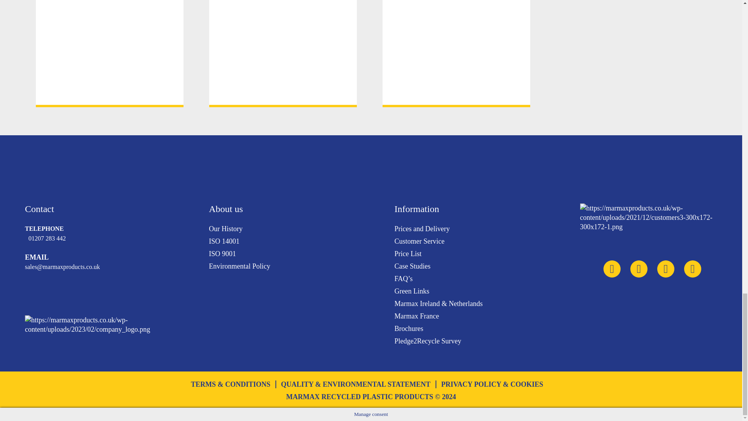 This screenshot has height=421, width=748. Describe the element at coordinates (639, 269) in the screenshot. I see `Youtube` at that location.